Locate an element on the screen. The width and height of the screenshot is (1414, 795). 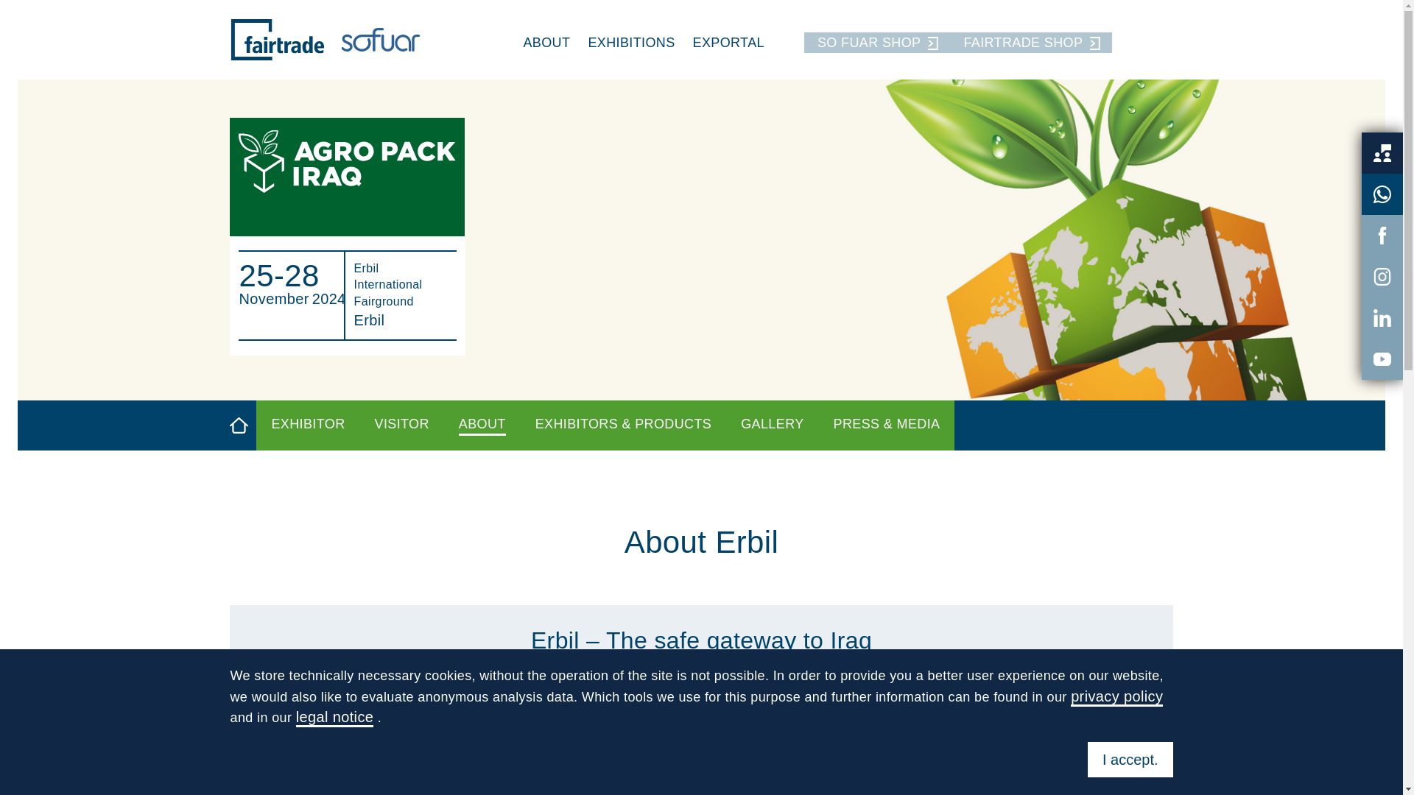
Agro Pack Iraq is located at coordinates (347, 177).